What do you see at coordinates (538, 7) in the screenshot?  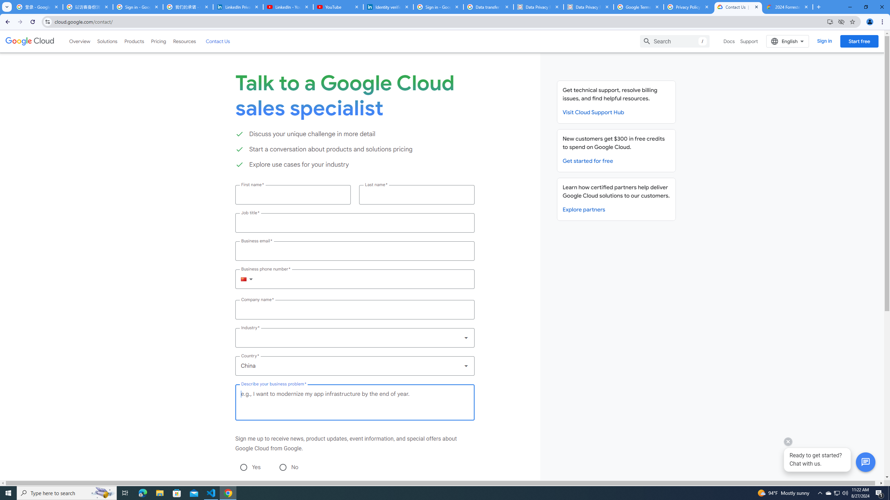 I see `Data Privacy Framework` at bounding box center [538, 7].